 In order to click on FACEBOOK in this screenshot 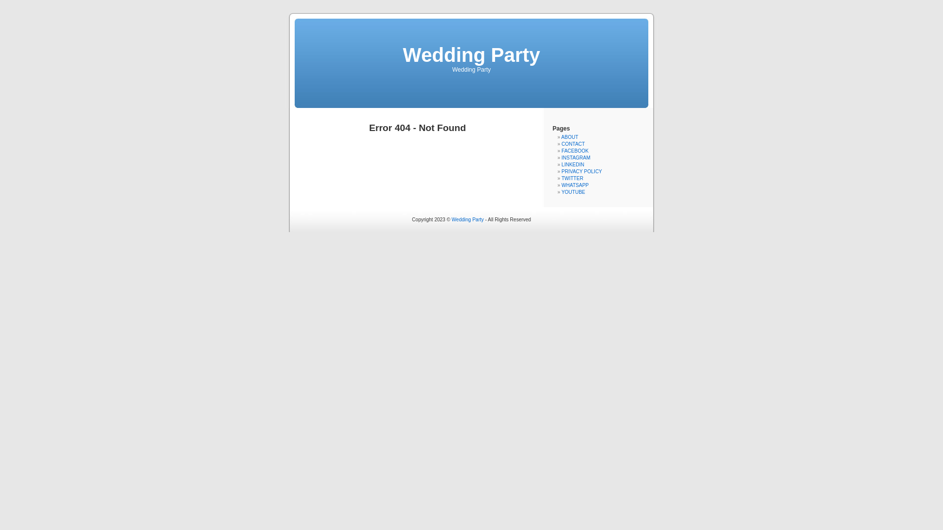, I will do `click(575, 151)`.